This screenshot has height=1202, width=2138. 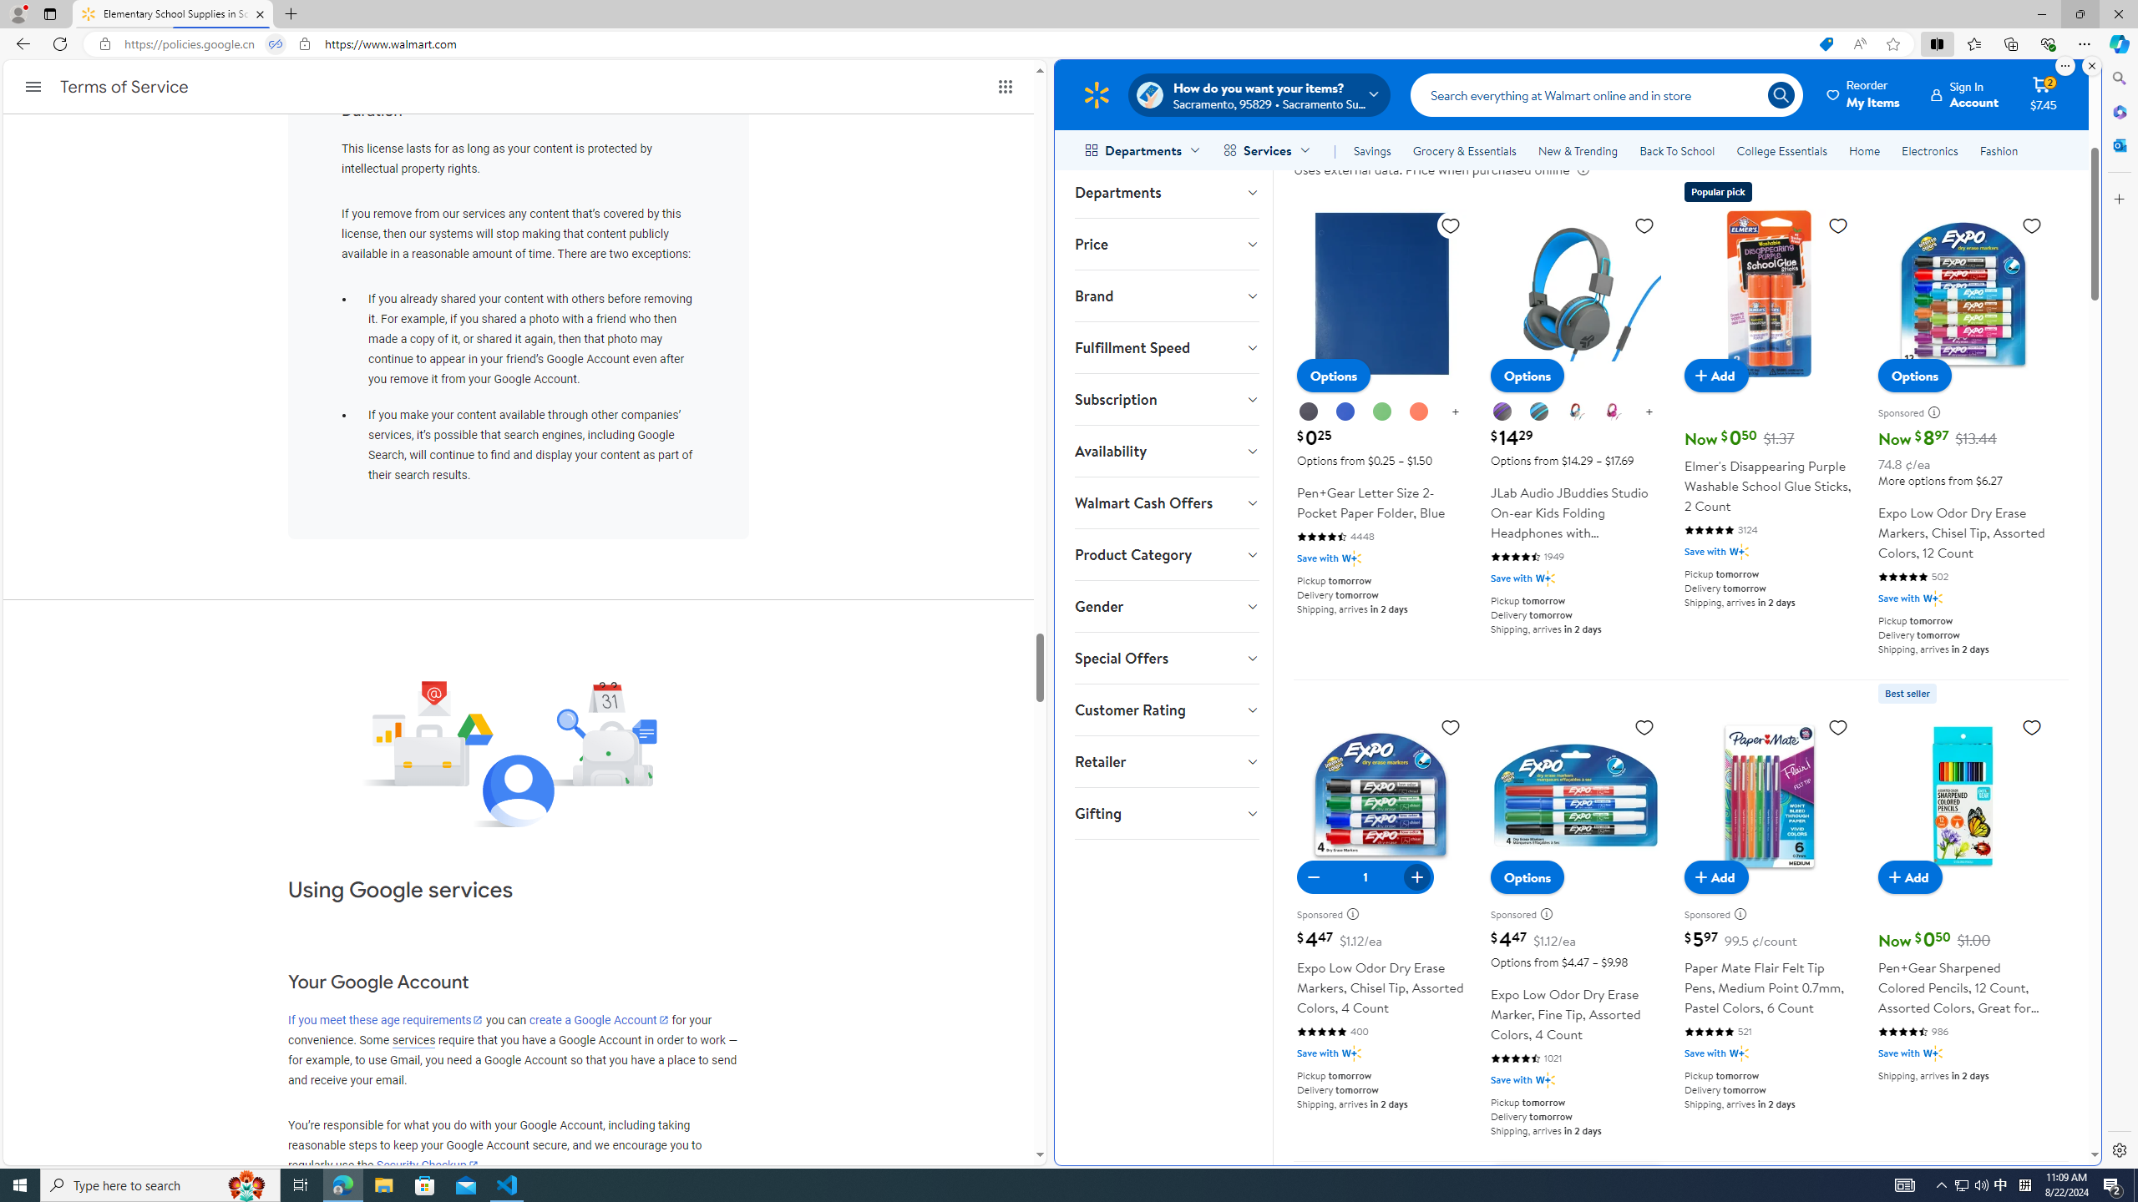 What do you see at coordinates (1931, 150) in the screenshot?
I see `Electronics` at bounding box center [1931, 150].